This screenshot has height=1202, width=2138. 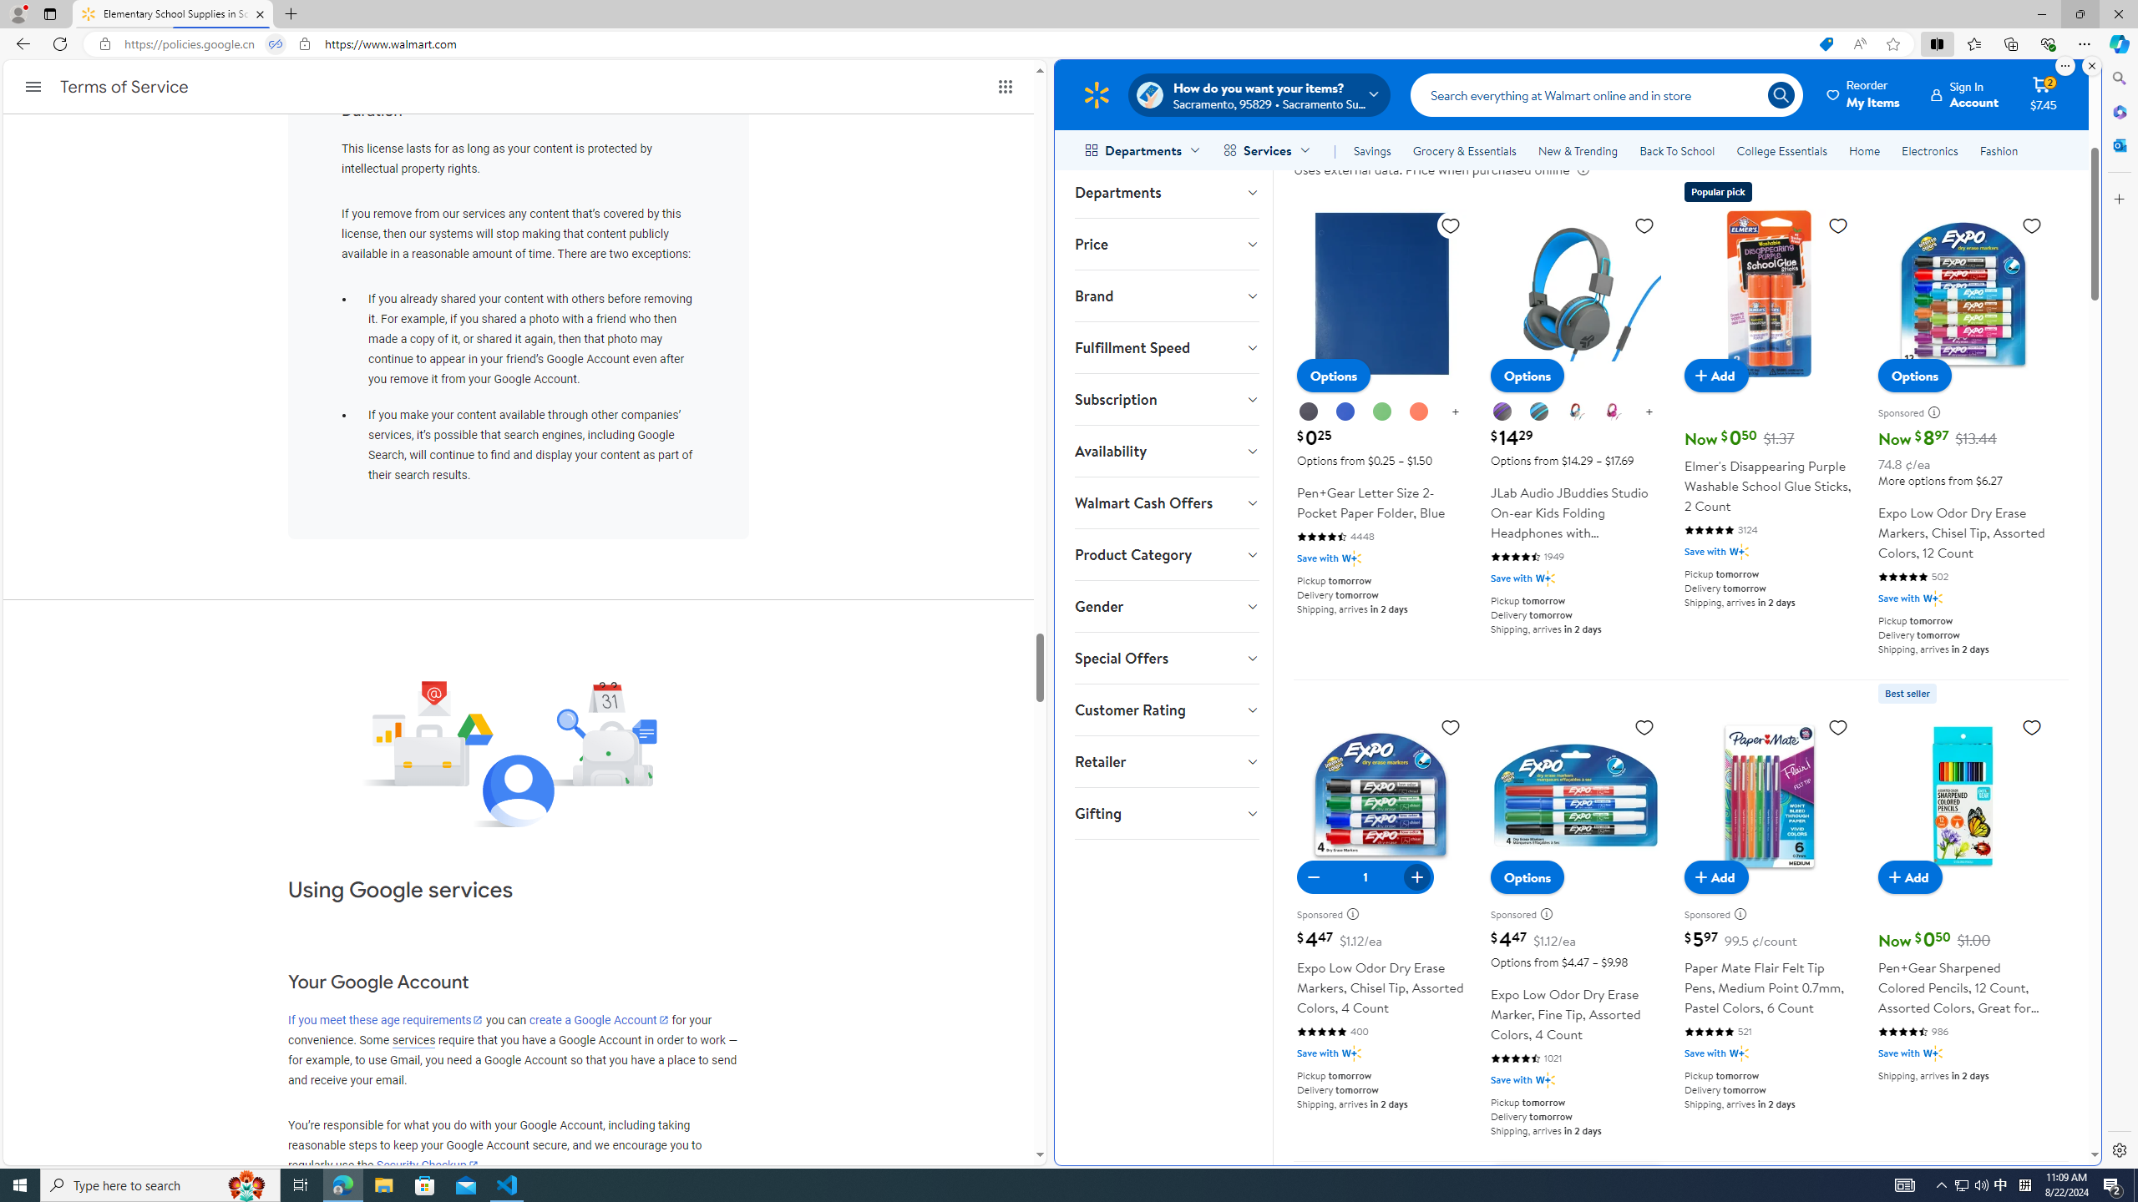 What do you see at coordinates (1931, 150) in the screenshot?
I see `Electronics` at bounding box center [1931, 150].